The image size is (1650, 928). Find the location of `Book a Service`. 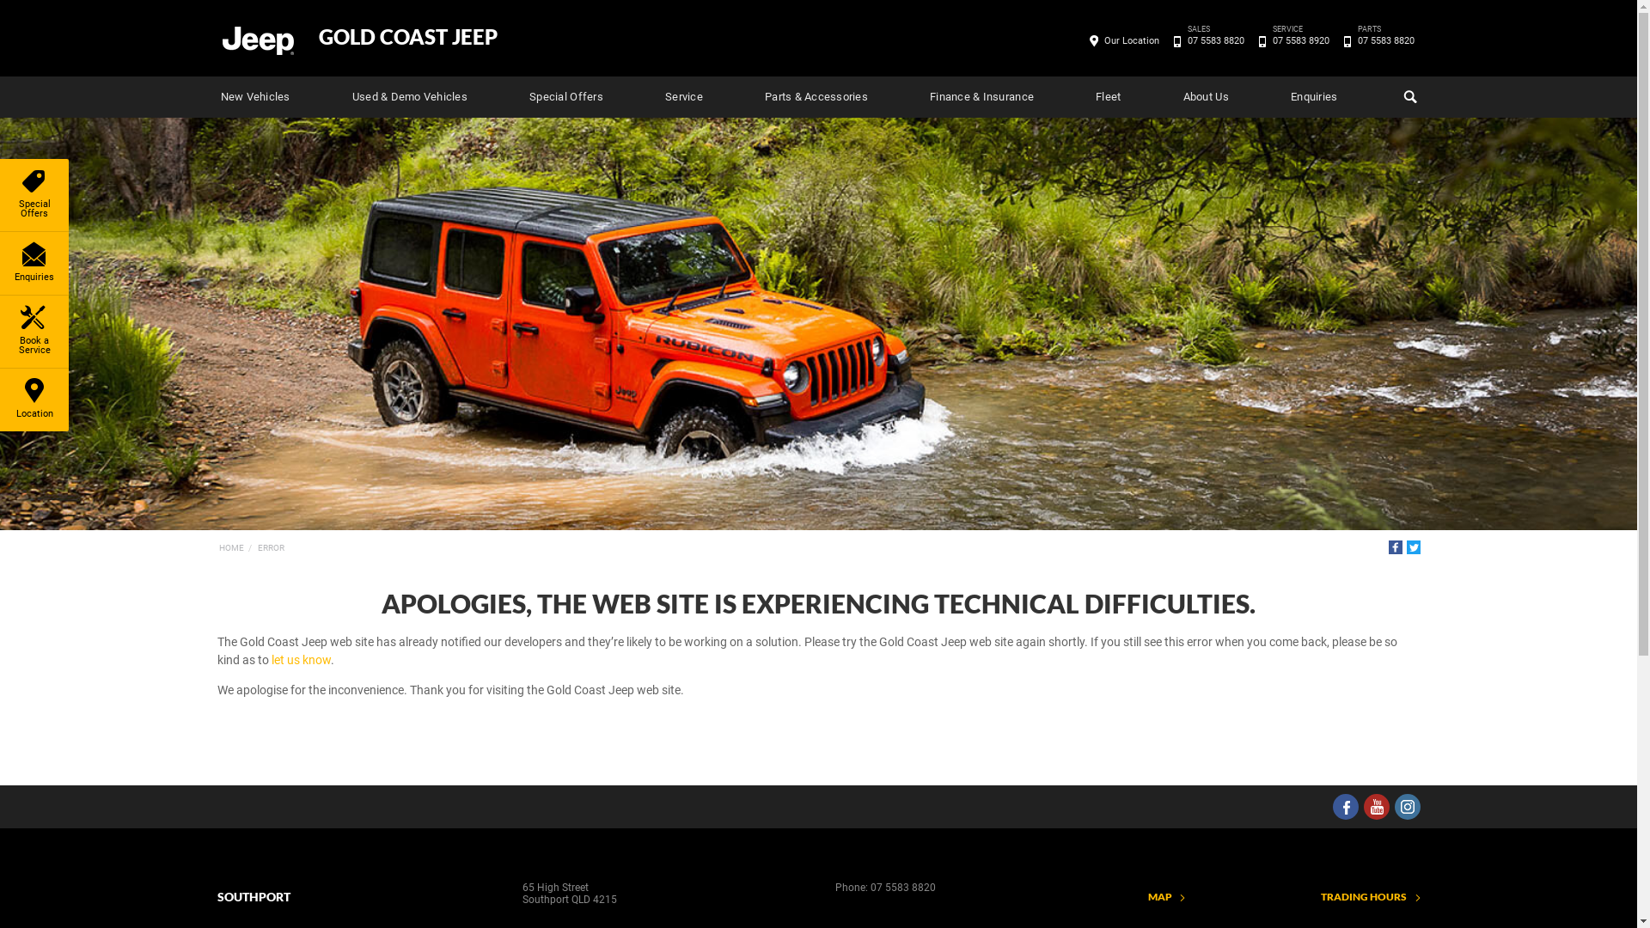

Book a Service is located at coordinates (34, 332).